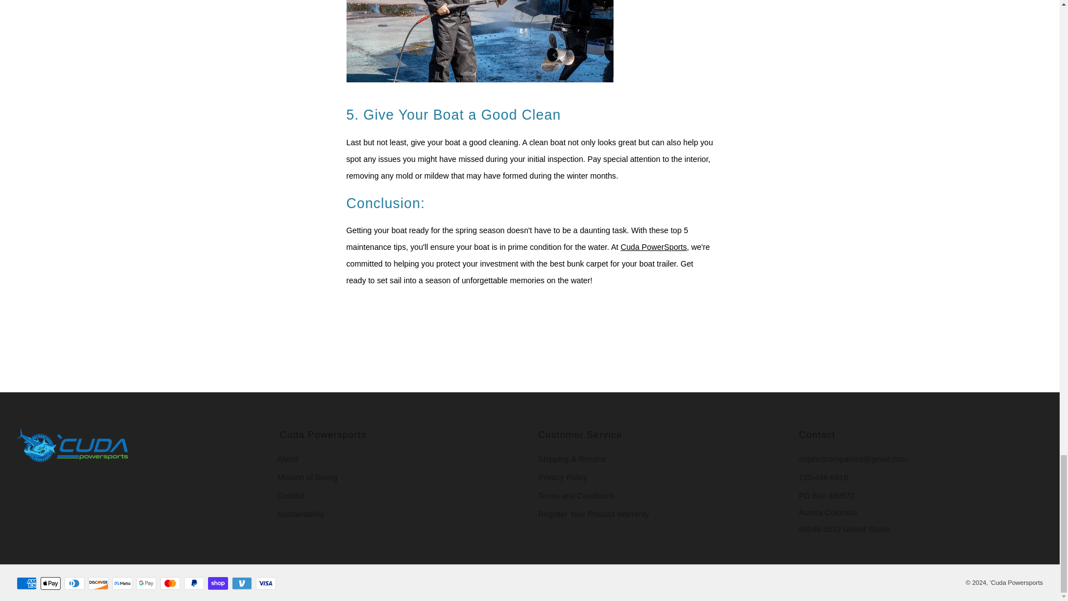 The image size is (1068, 601). I want to click on Mastercard, so click(170, 583).